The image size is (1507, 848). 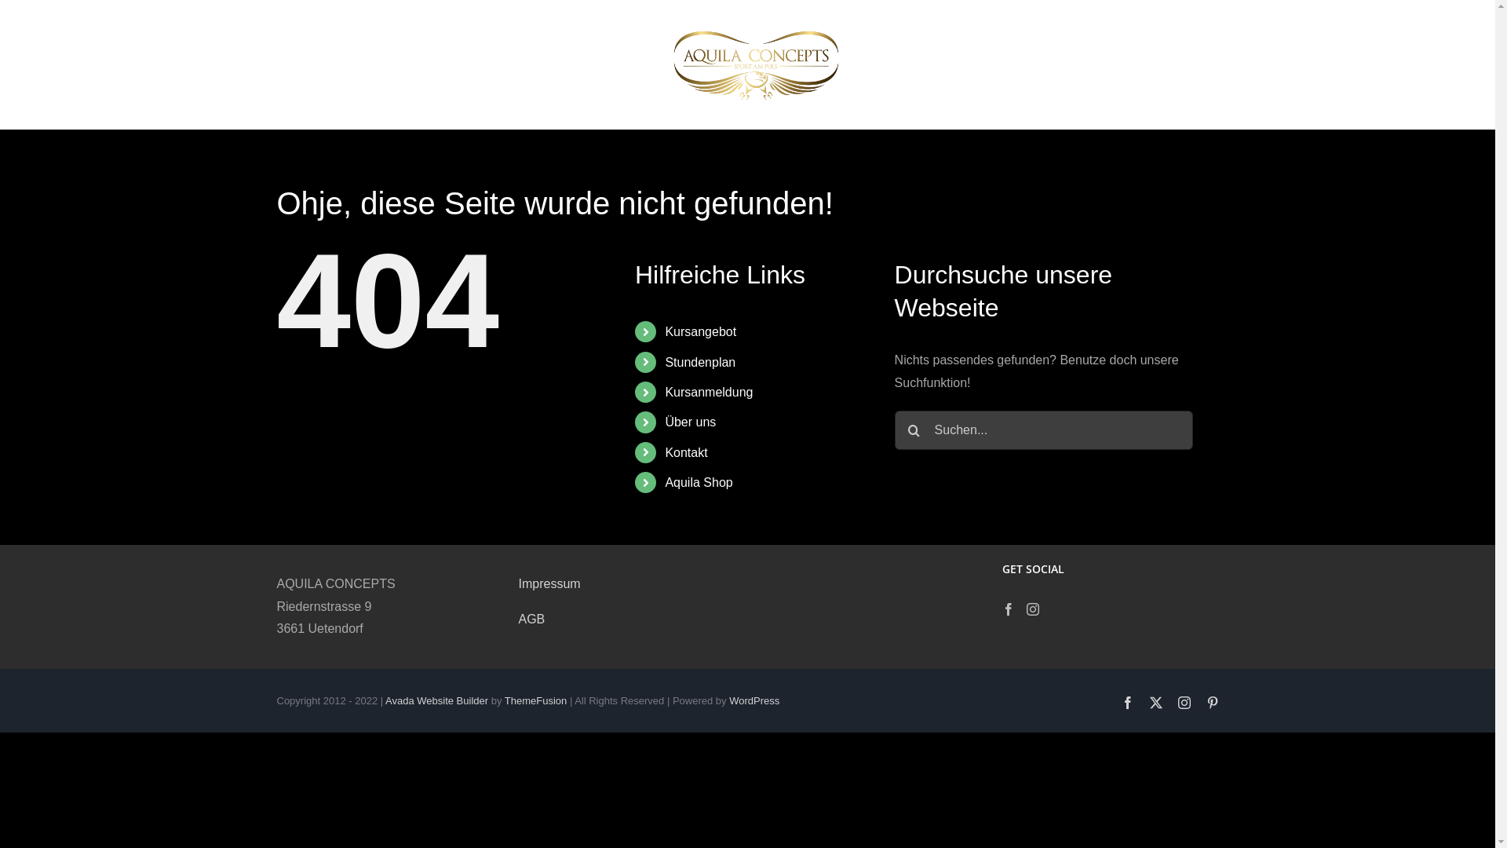 I want to click on Kontakt, so click(x=960, y=64).